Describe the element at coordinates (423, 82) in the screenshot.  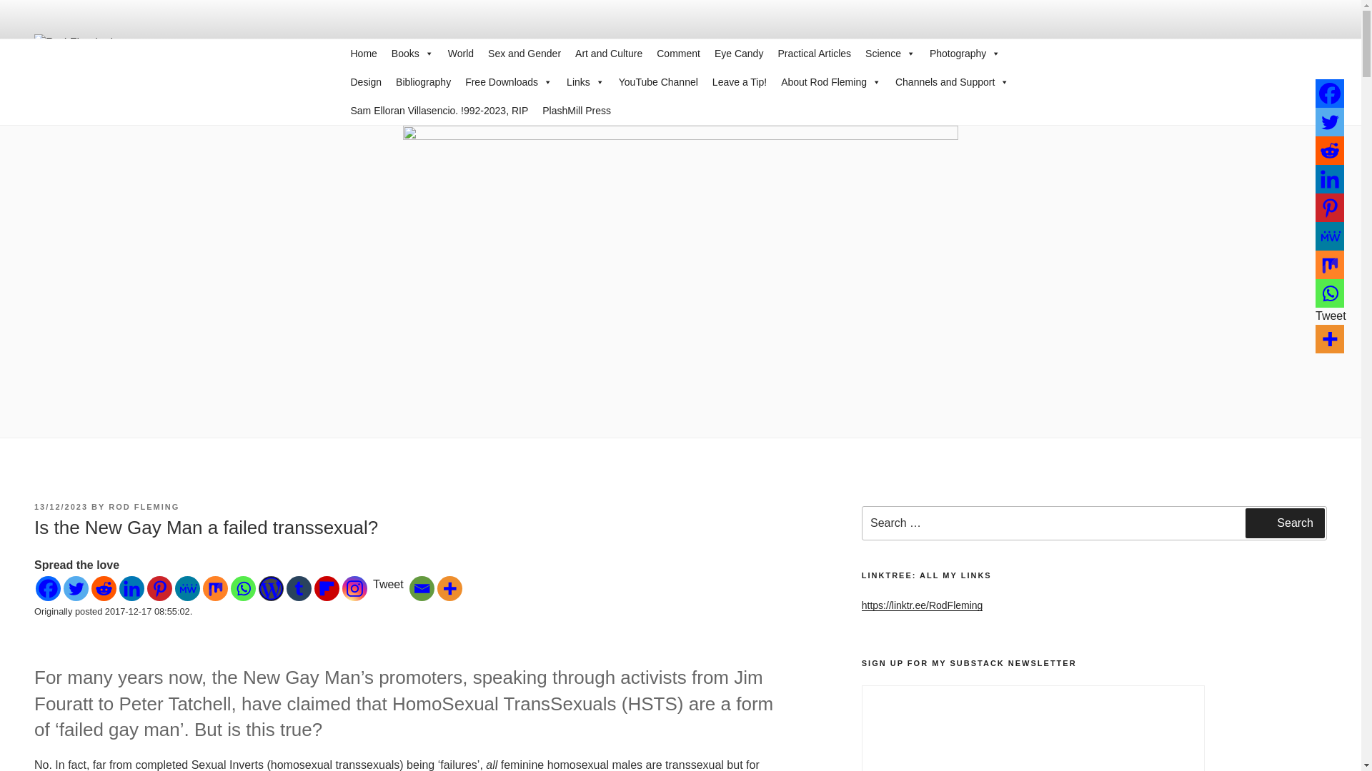
I see `Bibliography` at that location.